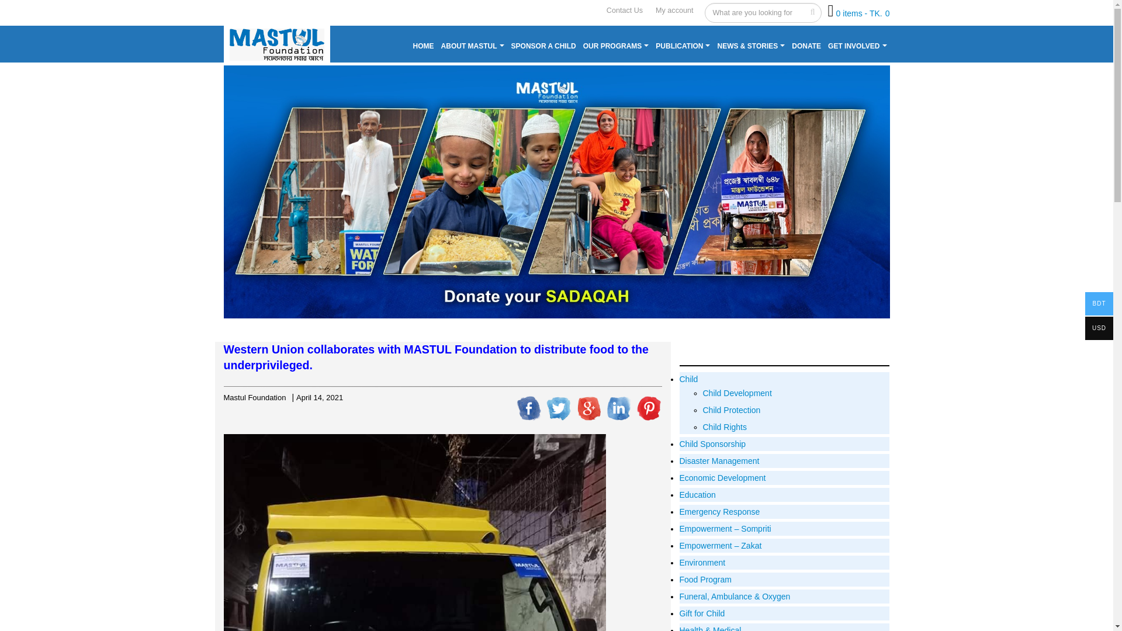  Describe the element at coordinates (863, 13) in the screenshot. I see `0 items - TK.0` at that location.